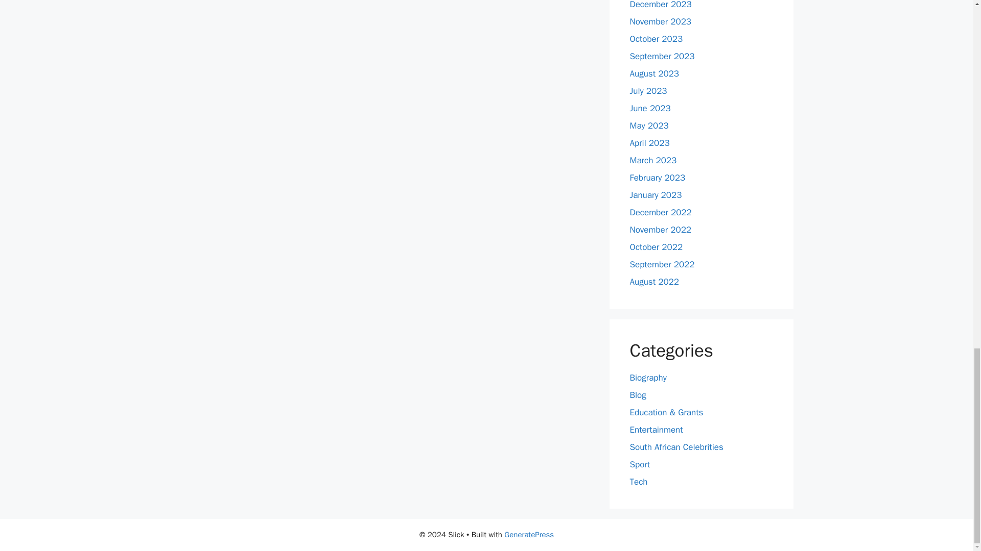 The width and height of the screenshot is (981, 551). What do you see at coordinates (662, 264) in the screenshot?
I see `September 2022` at bounding box center [662, 264].